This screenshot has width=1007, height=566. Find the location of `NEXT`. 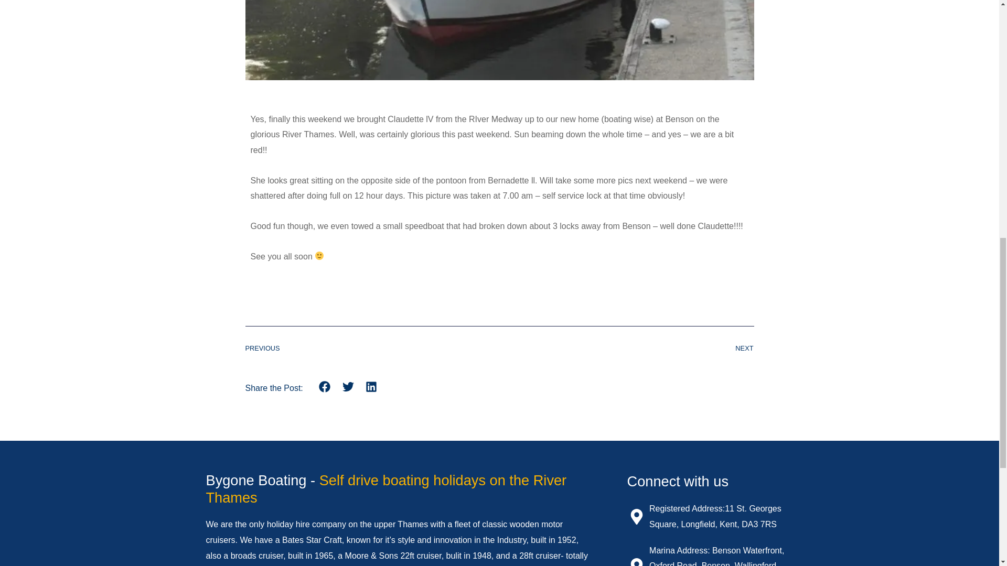

NEXT is located at coordinates (626, 349).